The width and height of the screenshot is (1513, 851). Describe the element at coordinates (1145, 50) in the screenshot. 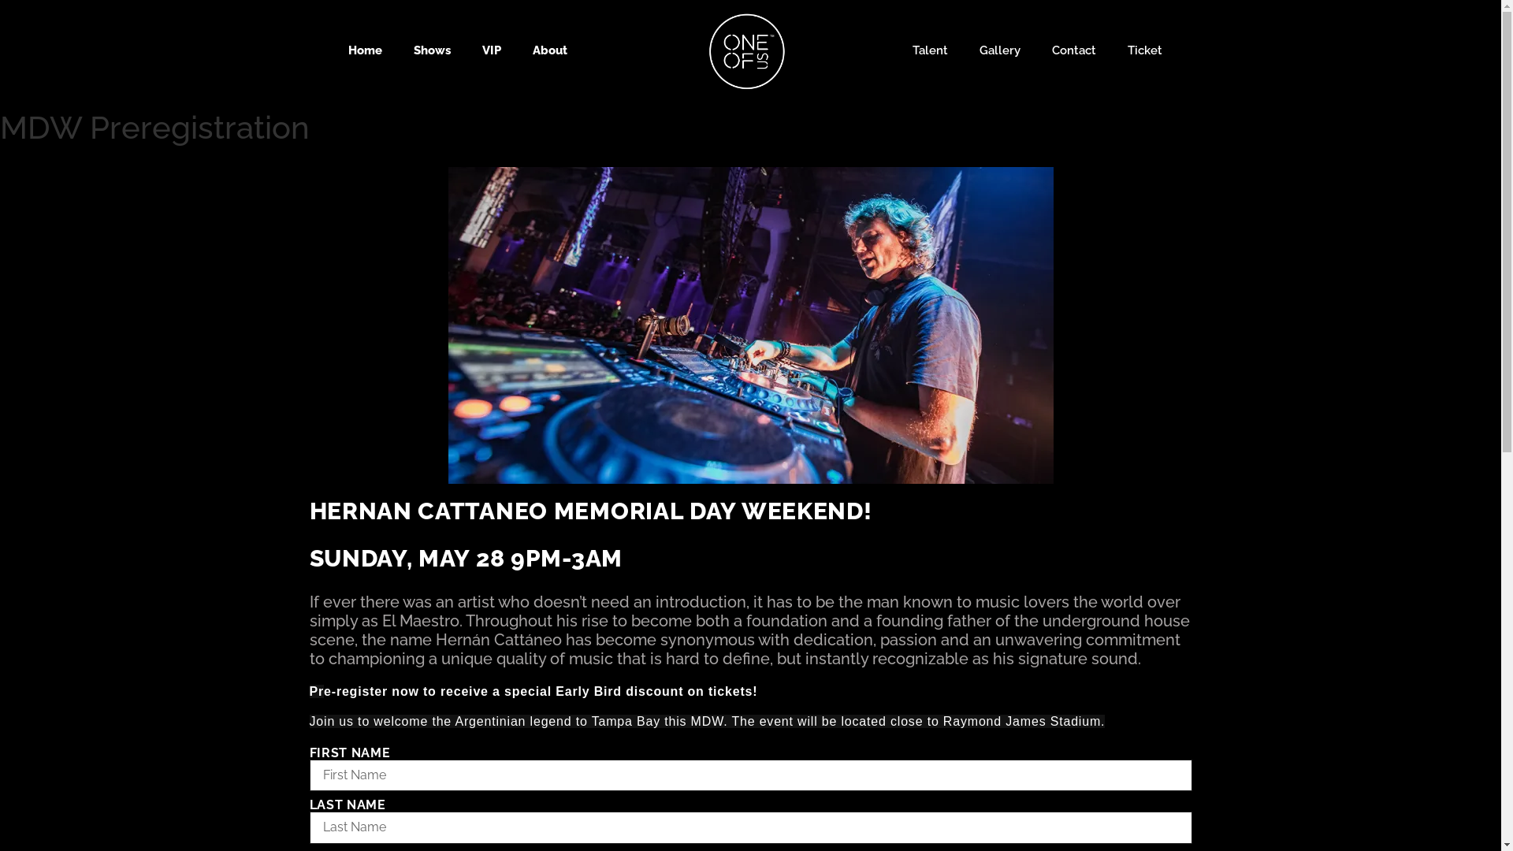

I see `Ticket` at that location.